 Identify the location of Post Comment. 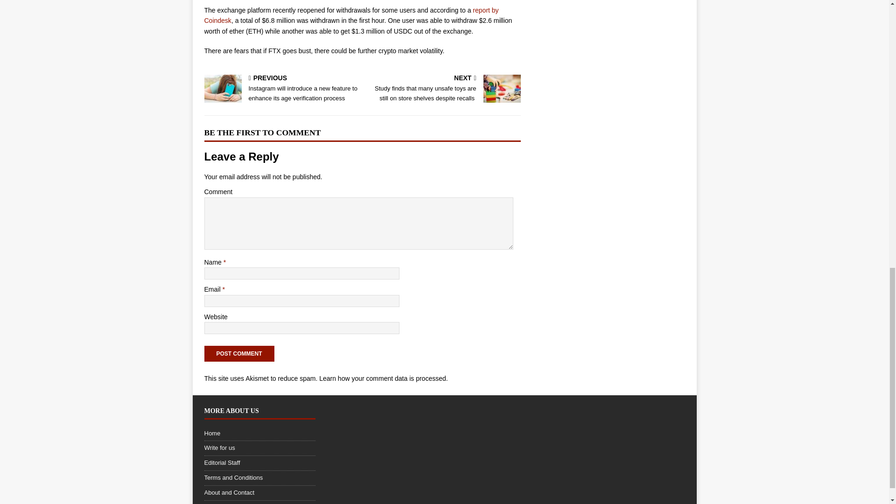
(239, 354).